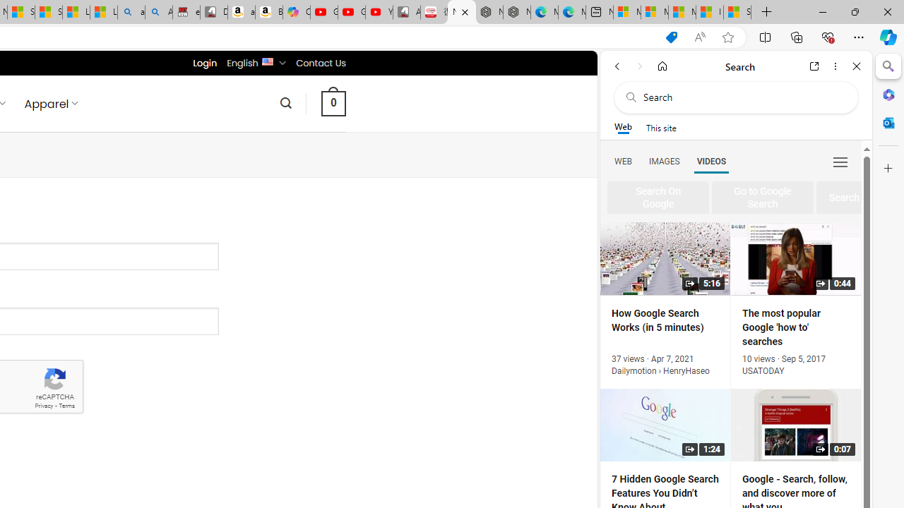 Image resolution: width=904 pixels, height=508 pixels. Describe the element at coordinates (840, 161) in the screenshot. I see `Preferences` at that location.